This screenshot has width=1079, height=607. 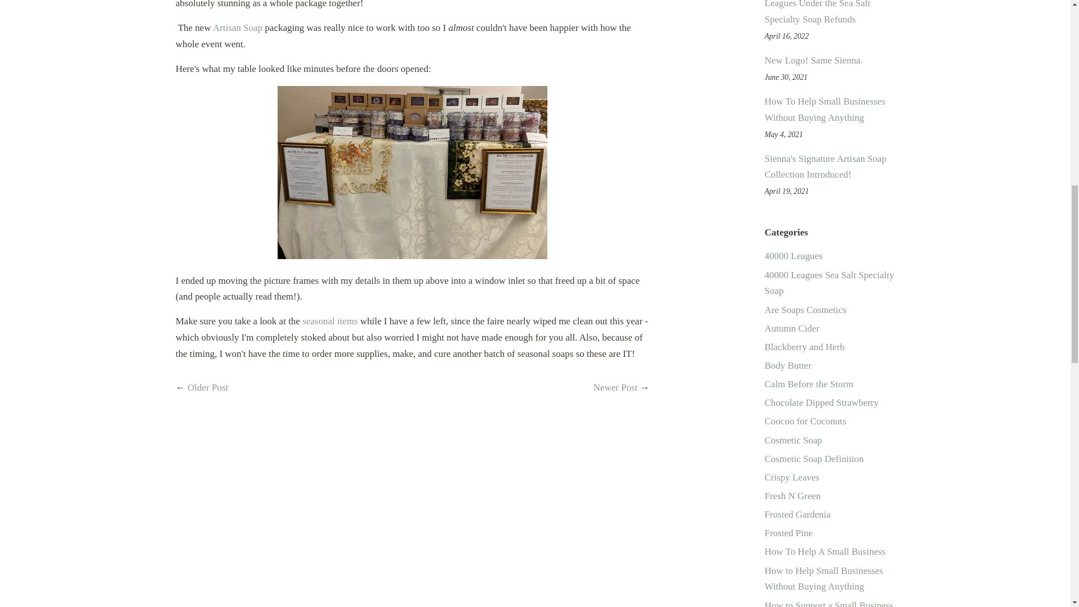 What do you see at coordinates (820, 402) in the screenshot?
I see `Show articles tagged Chocolate Dipped Strawberry` at bounding box center [820, 402].